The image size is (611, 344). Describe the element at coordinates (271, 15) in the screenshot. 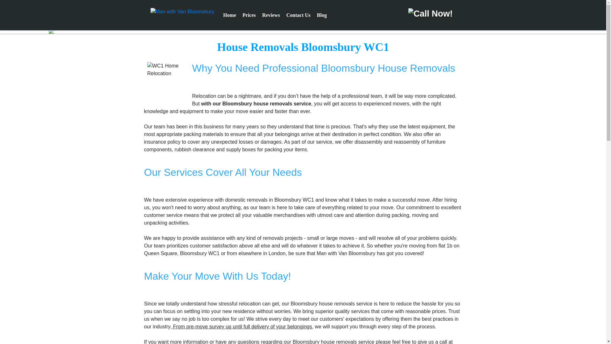

I see `Reviews` at that location.